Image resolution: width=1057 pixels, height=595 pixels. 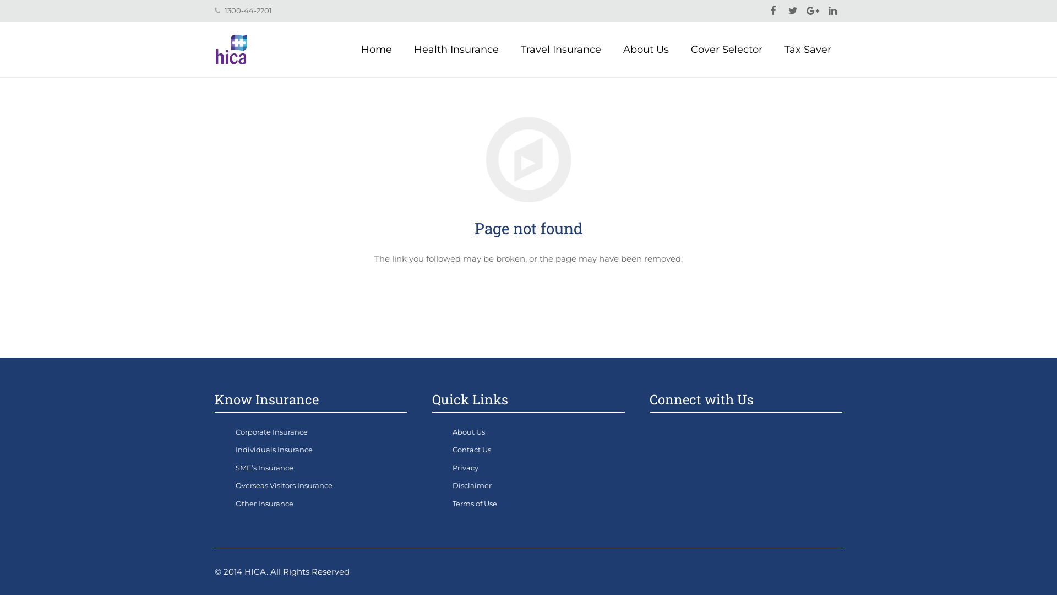 I want to click on Health Insurance, so click(x=456, y=50).